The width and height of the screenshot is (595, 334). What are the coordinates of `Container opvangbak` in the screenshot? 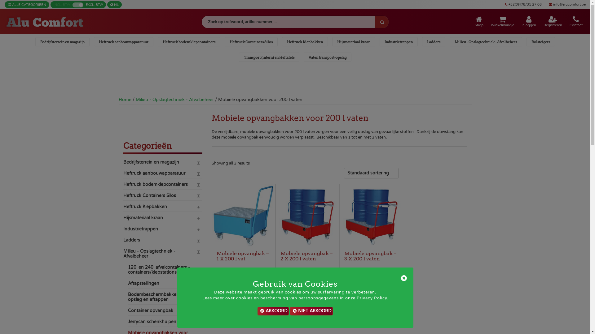 It's located at (165, 312).